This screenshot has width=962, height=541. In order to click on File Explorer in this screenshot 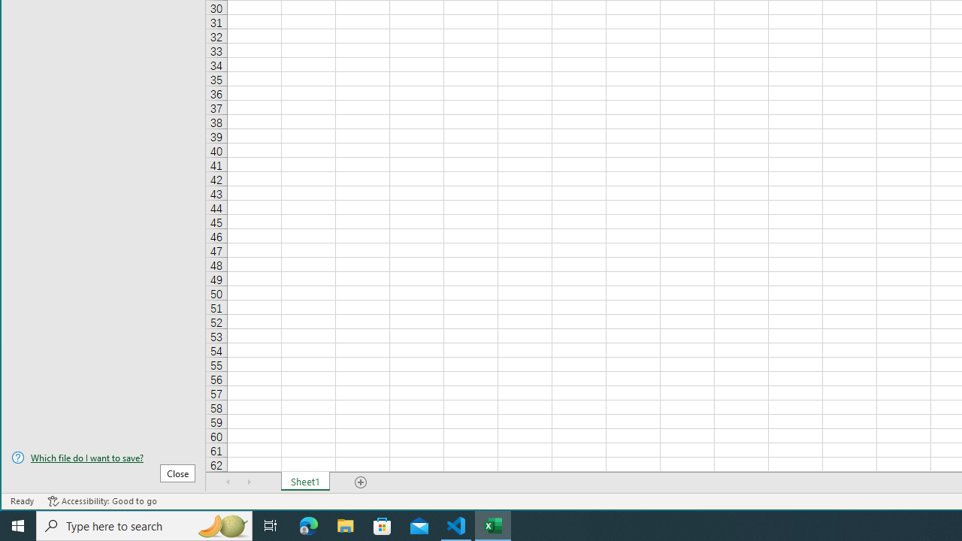, I will do `click(346, 526)`.